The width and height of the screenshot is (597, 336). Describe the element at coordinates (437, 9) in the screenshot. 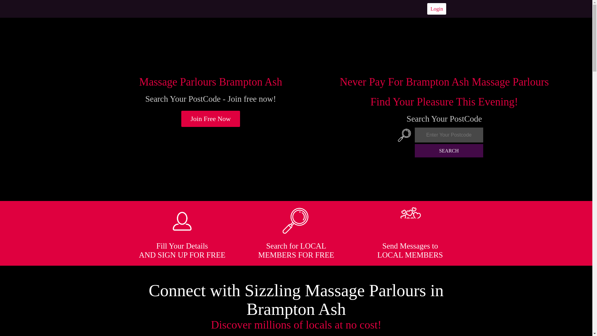

I see `Login` at that location.